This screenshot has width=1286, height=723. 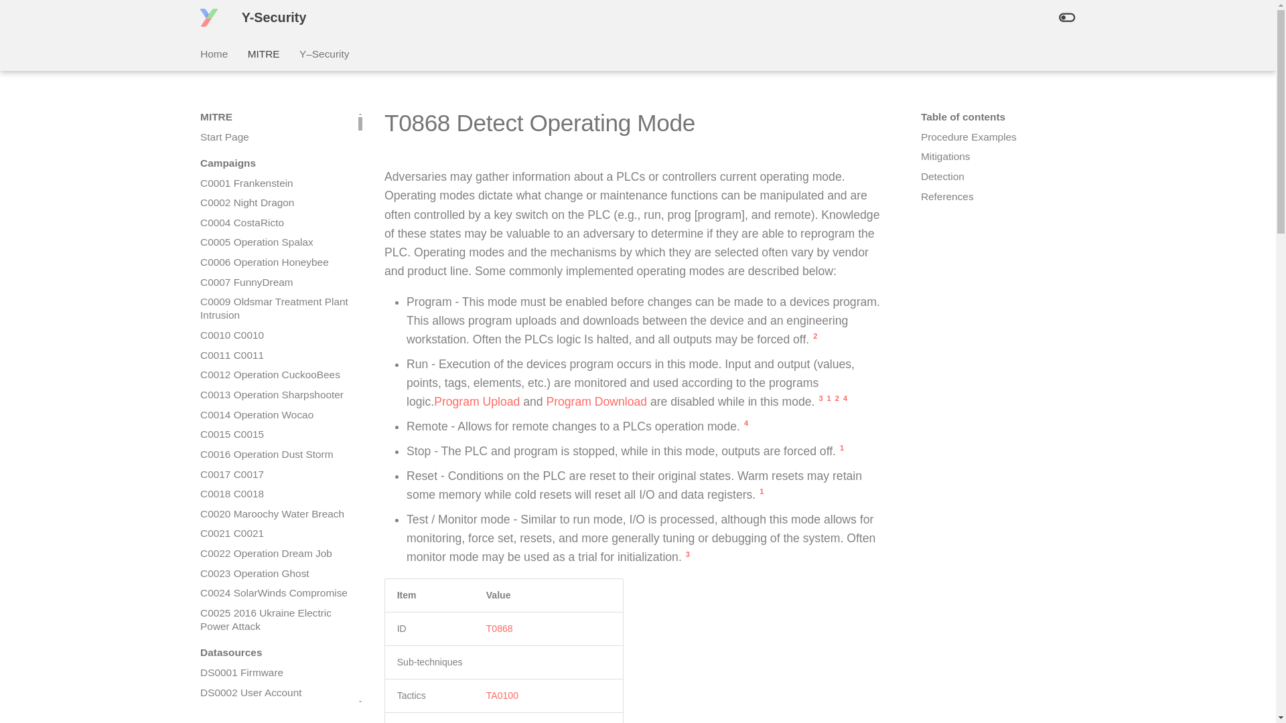 What do you see at coordinates (275, 283) in the screenshot?
I see `C0007 FunnyDream` at bounding box center [275, 283].